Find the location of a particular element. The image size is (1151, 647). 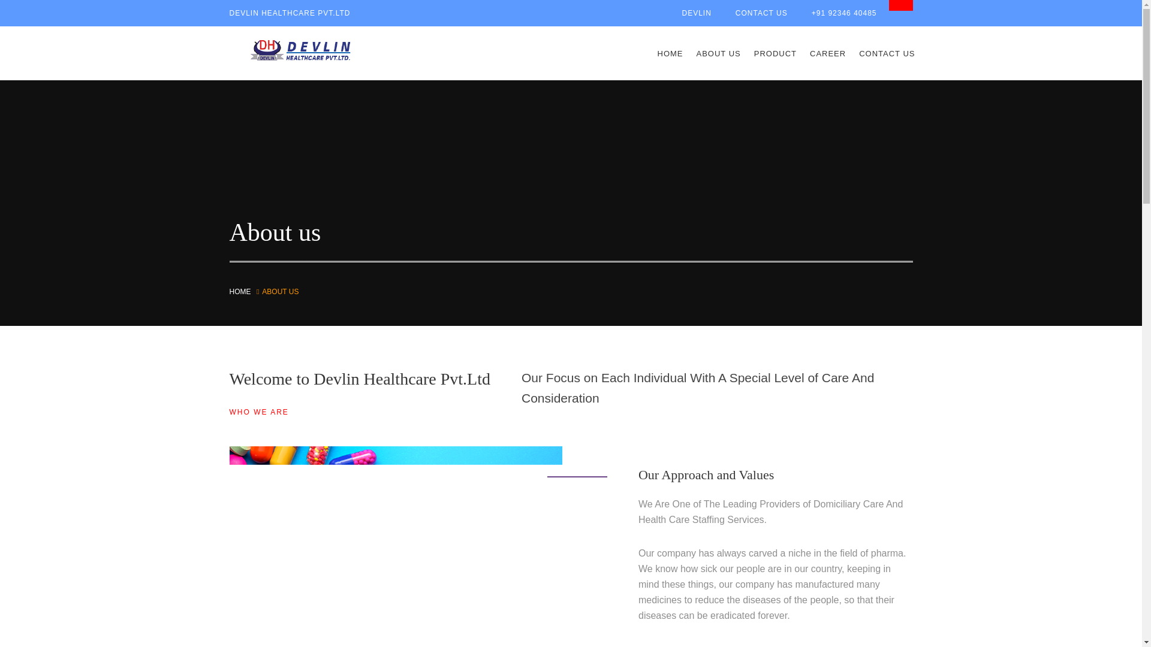

PRODUCT is located at coordinates (775, 53).